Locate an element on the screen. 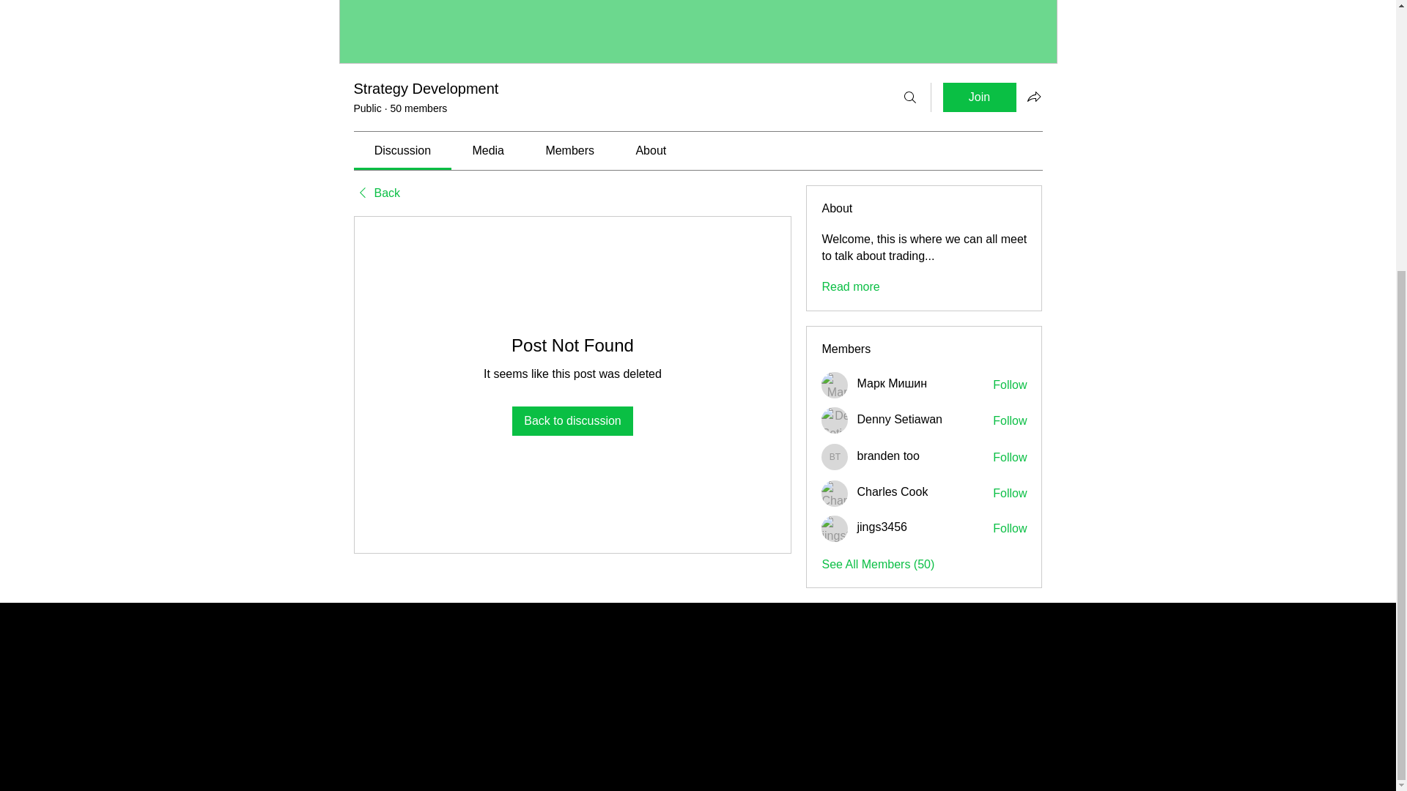  branden too is located at coordinates (887, 456).